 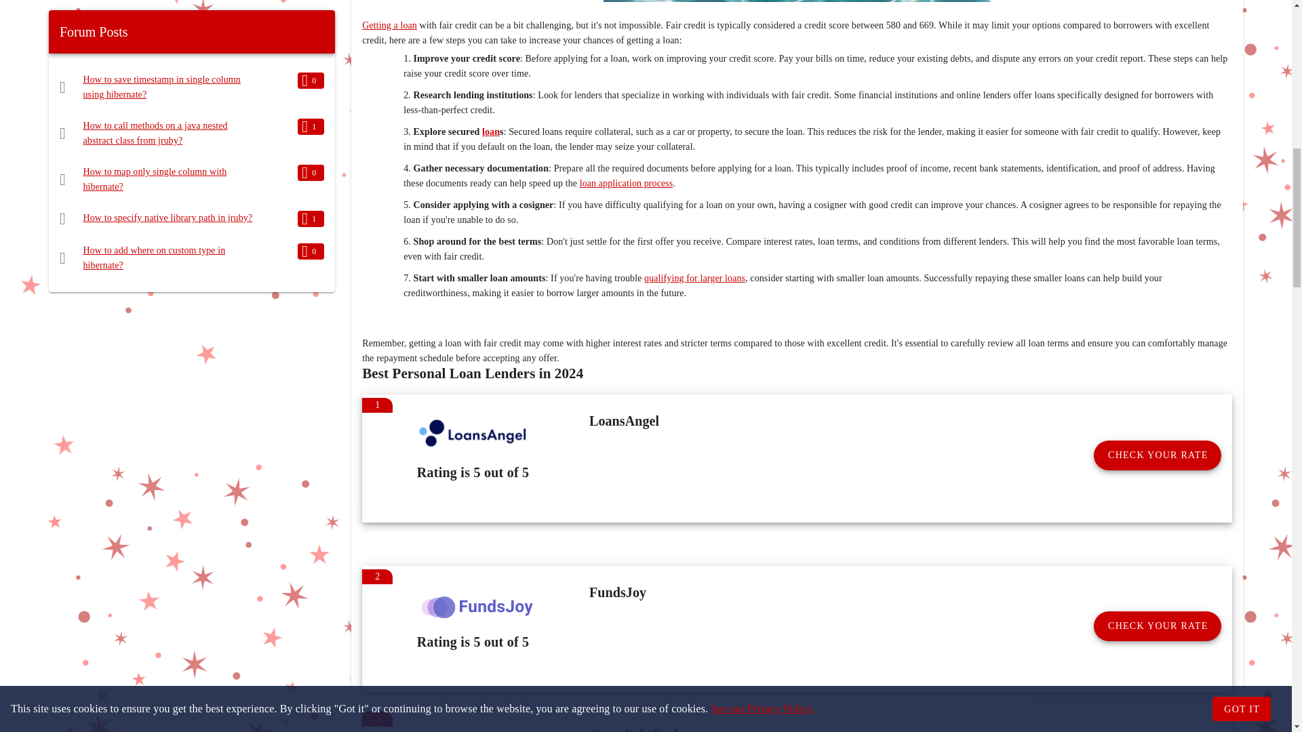 What do you see at coordinates (491, 131) in the screenshot?
I see `loan` at bounding box center [491, 131].